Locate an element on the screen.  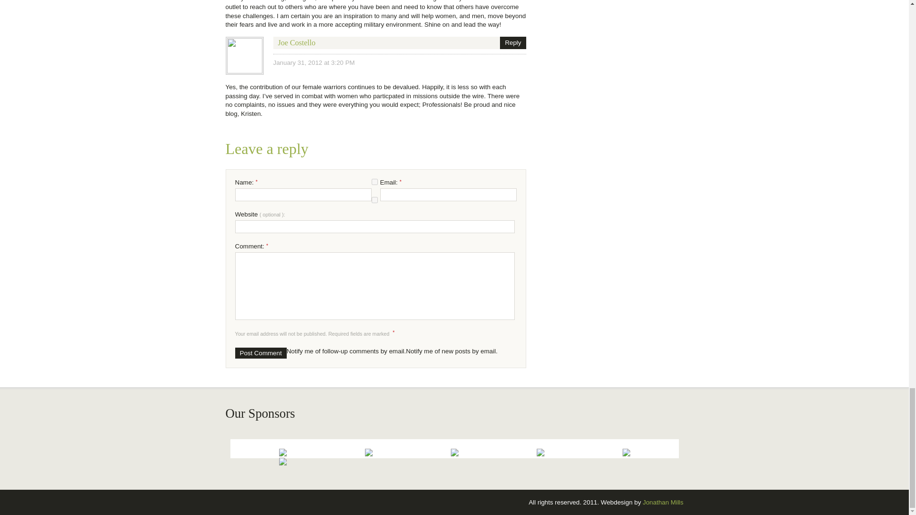
Post Comment is located at coordinates (260, 353).